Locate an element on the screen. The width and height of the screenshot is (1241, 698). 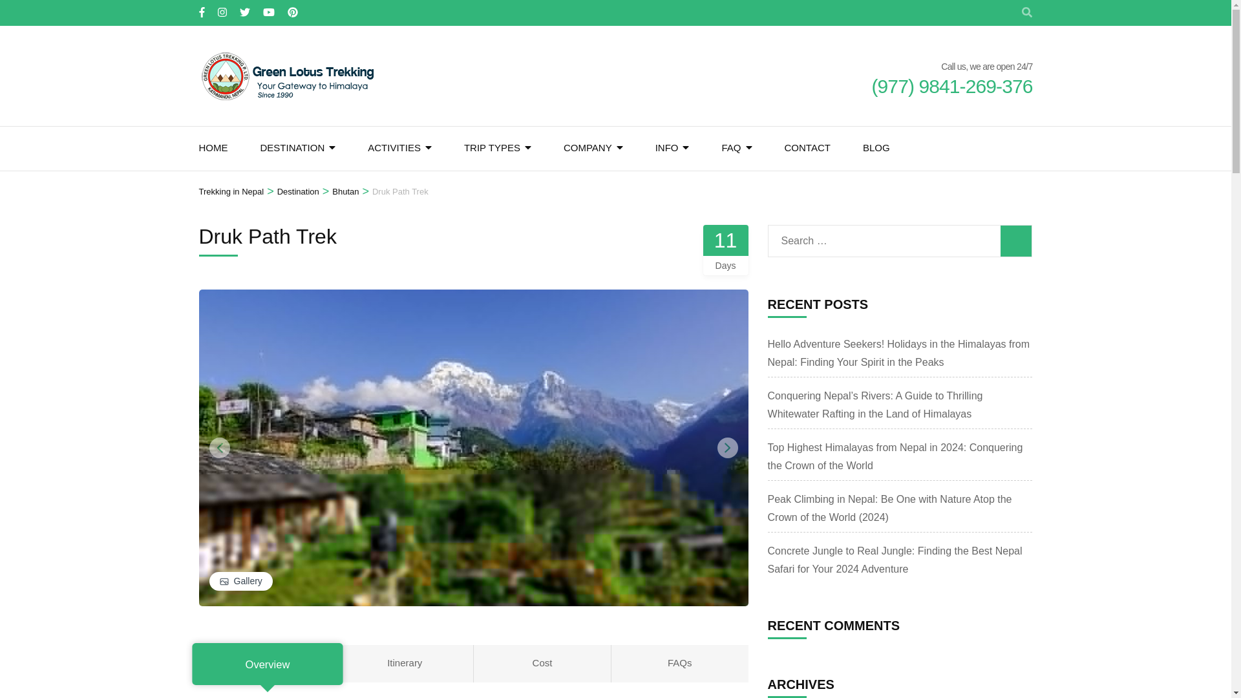
Search is located at coordinates (1015, 240).